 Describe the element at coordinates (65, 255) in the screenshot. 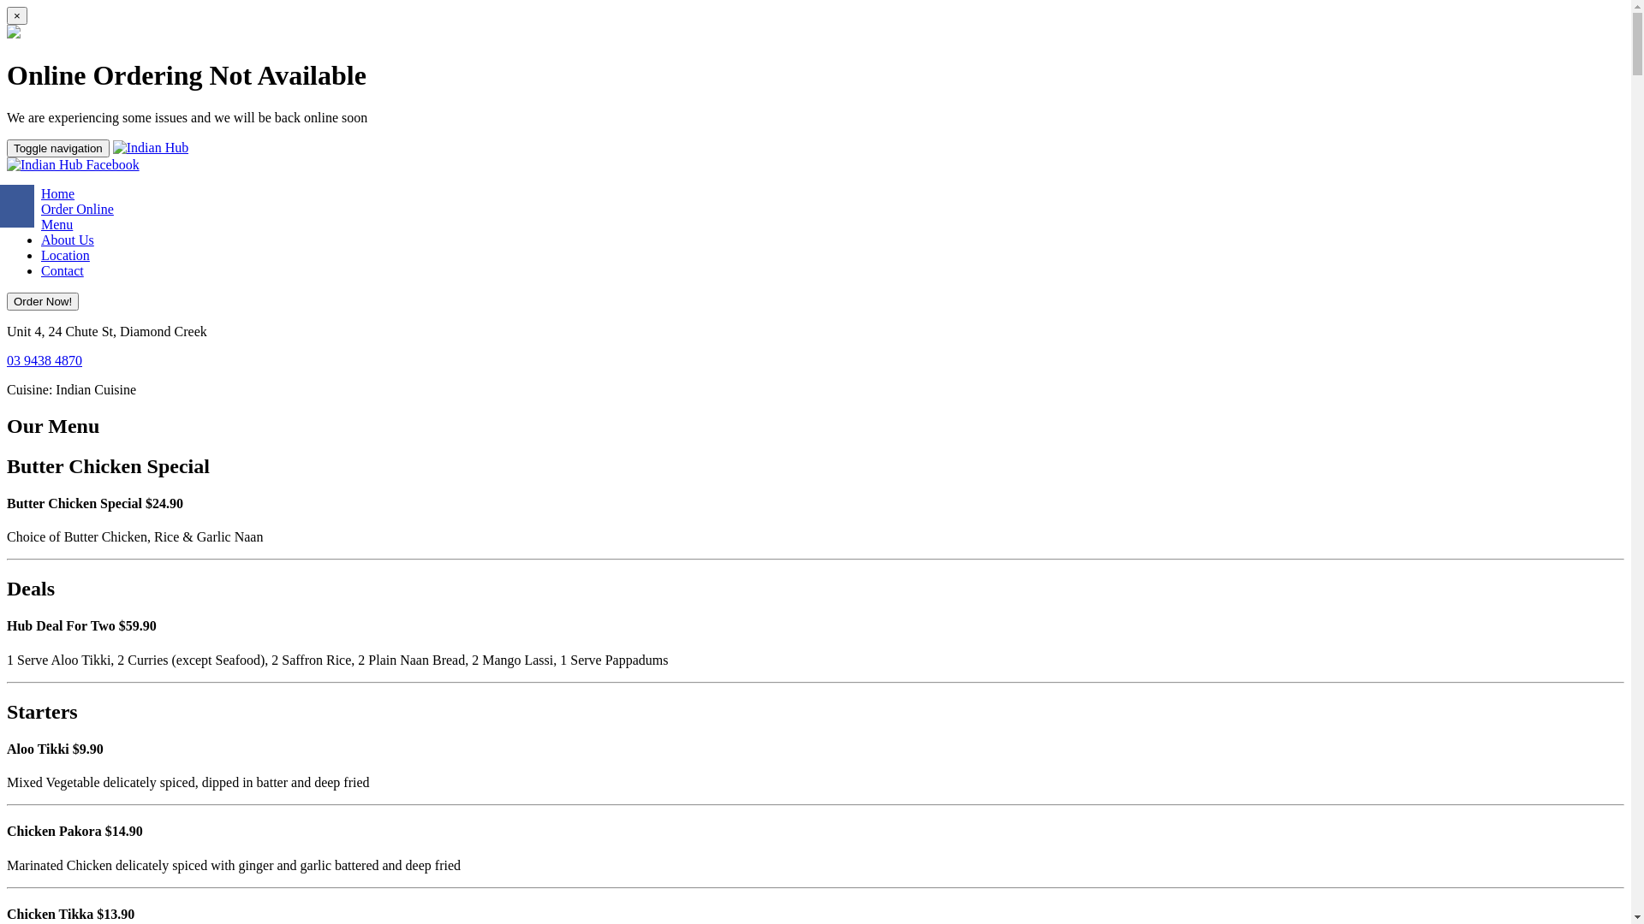

I see `Location` at that location.